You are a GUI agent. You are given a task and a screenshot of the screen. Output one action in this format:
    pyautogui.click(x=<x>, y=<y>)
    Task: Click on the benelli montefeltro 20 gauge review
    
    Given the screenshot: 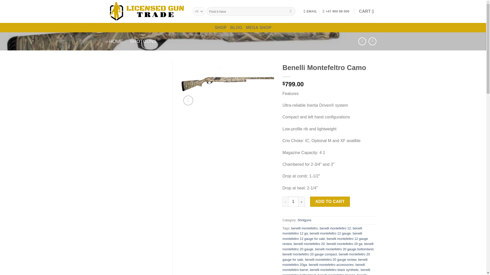 What is the action you would take?
    pyautogui.click(x=330, y=259)
    